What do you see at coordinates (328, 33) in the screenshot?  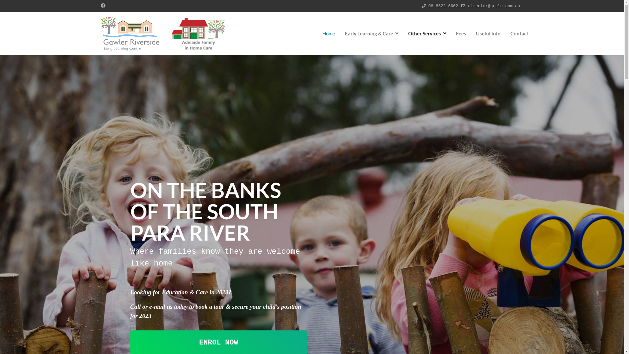 I see `Home` at bounding box center [328, 33].